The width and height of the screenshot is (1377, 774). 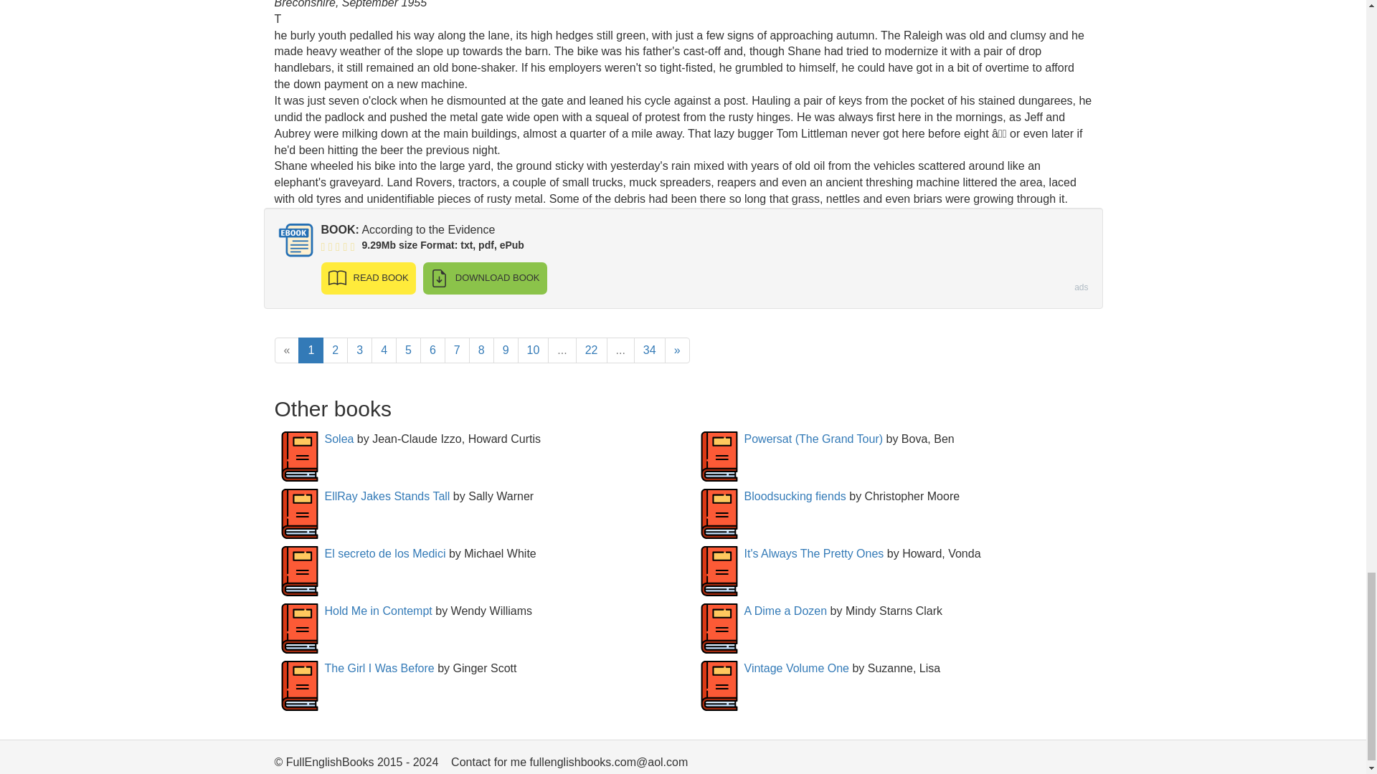 I want to click on Solea, so click(x=339, y=439).